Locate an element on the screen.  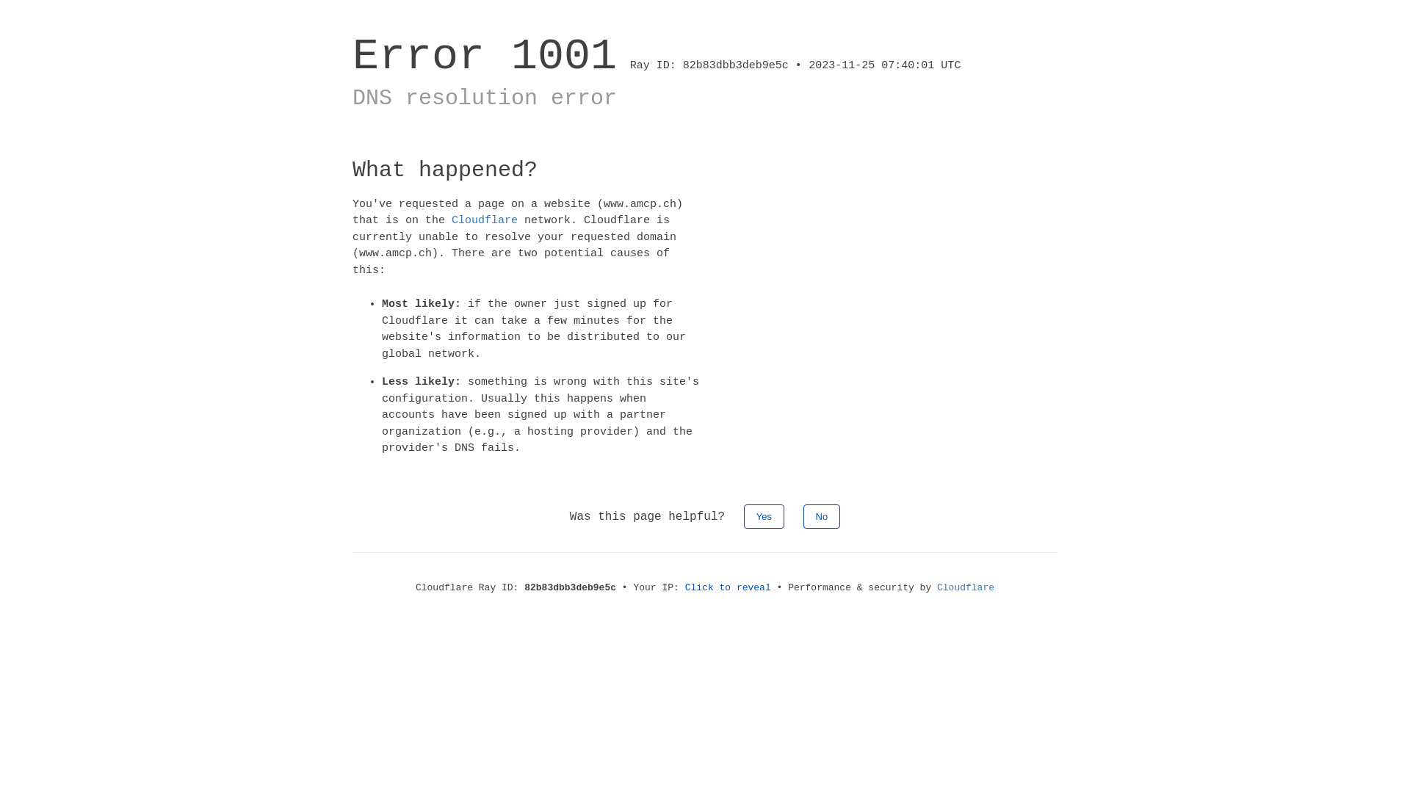
Cloudflare is located at coordinates (485, 220).